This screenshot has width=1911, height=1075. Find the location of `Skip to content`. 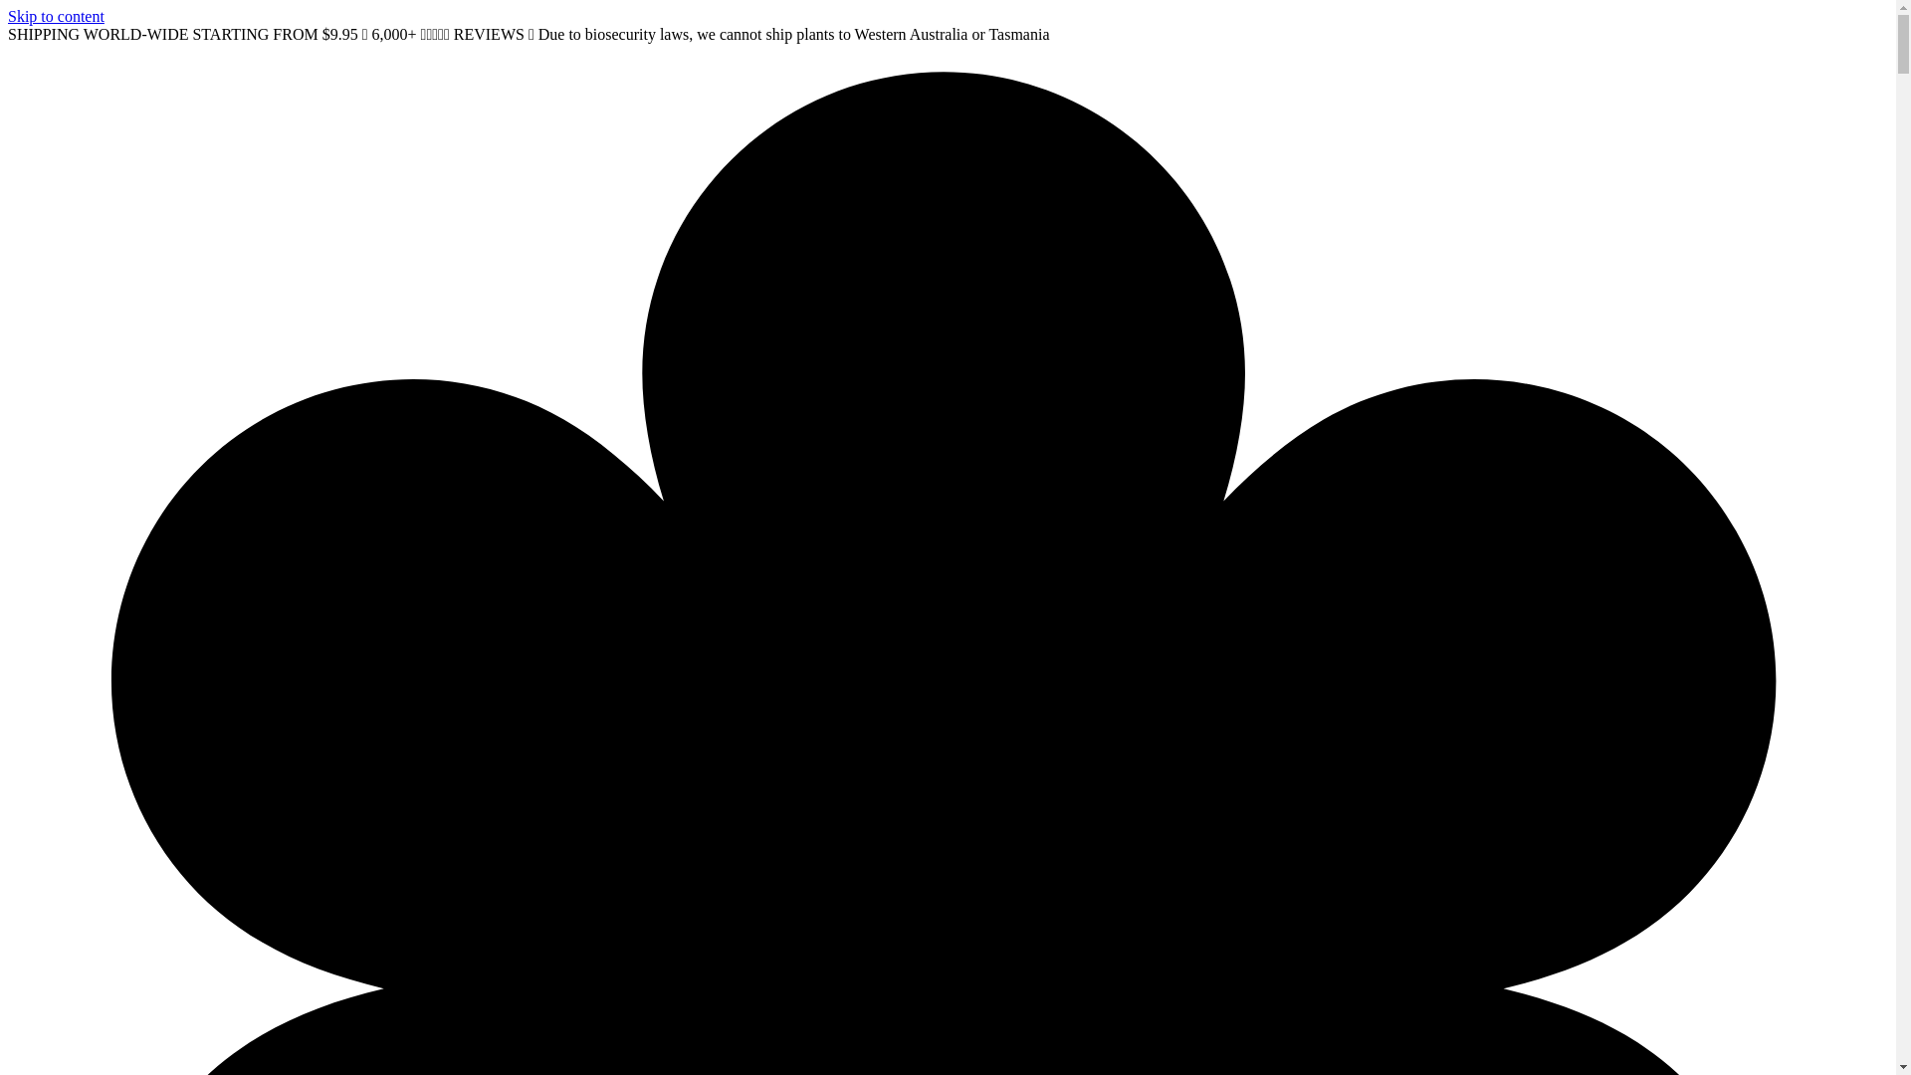

Skip to content is located at coordinates (56, 16).